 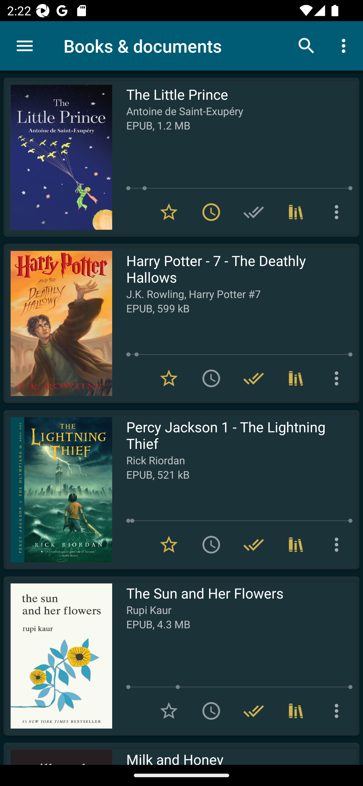 What do you see at coordinates (254, 711) in the screenshot?
I see `Remove from Have read` at bounding box center [254, 711].